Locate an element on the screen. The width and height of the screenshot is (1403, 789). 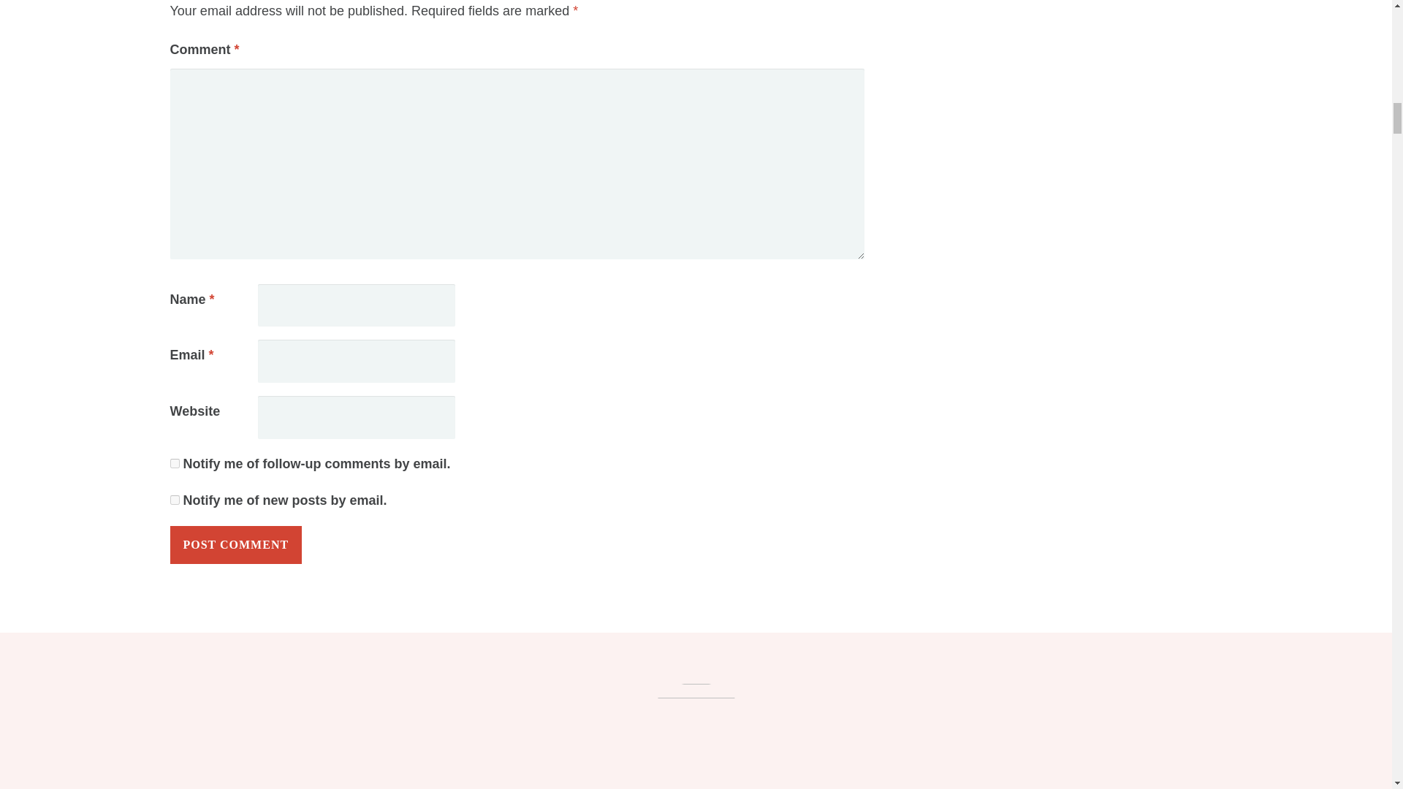
Post Comment is located at coordinates (235, 545).